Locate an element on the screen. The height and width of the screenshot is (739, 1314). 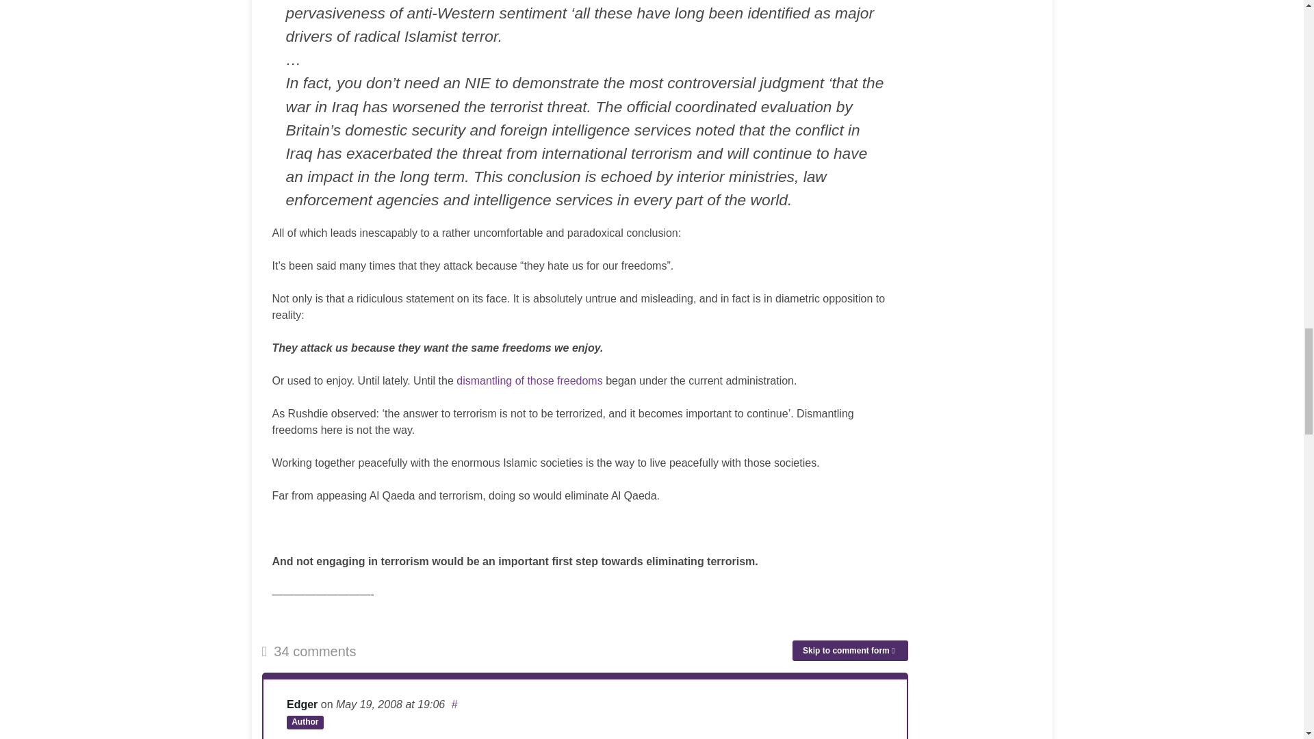
Skip to comment form is located at coordinates (850, 650).